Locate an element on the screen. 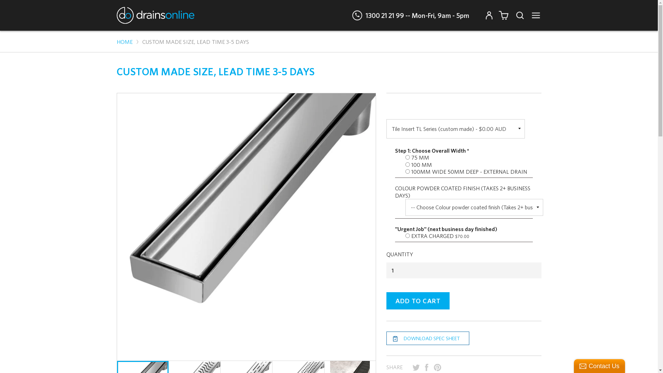 The image size is (663, 373). Site navigation is located at coordinates (534, 15).